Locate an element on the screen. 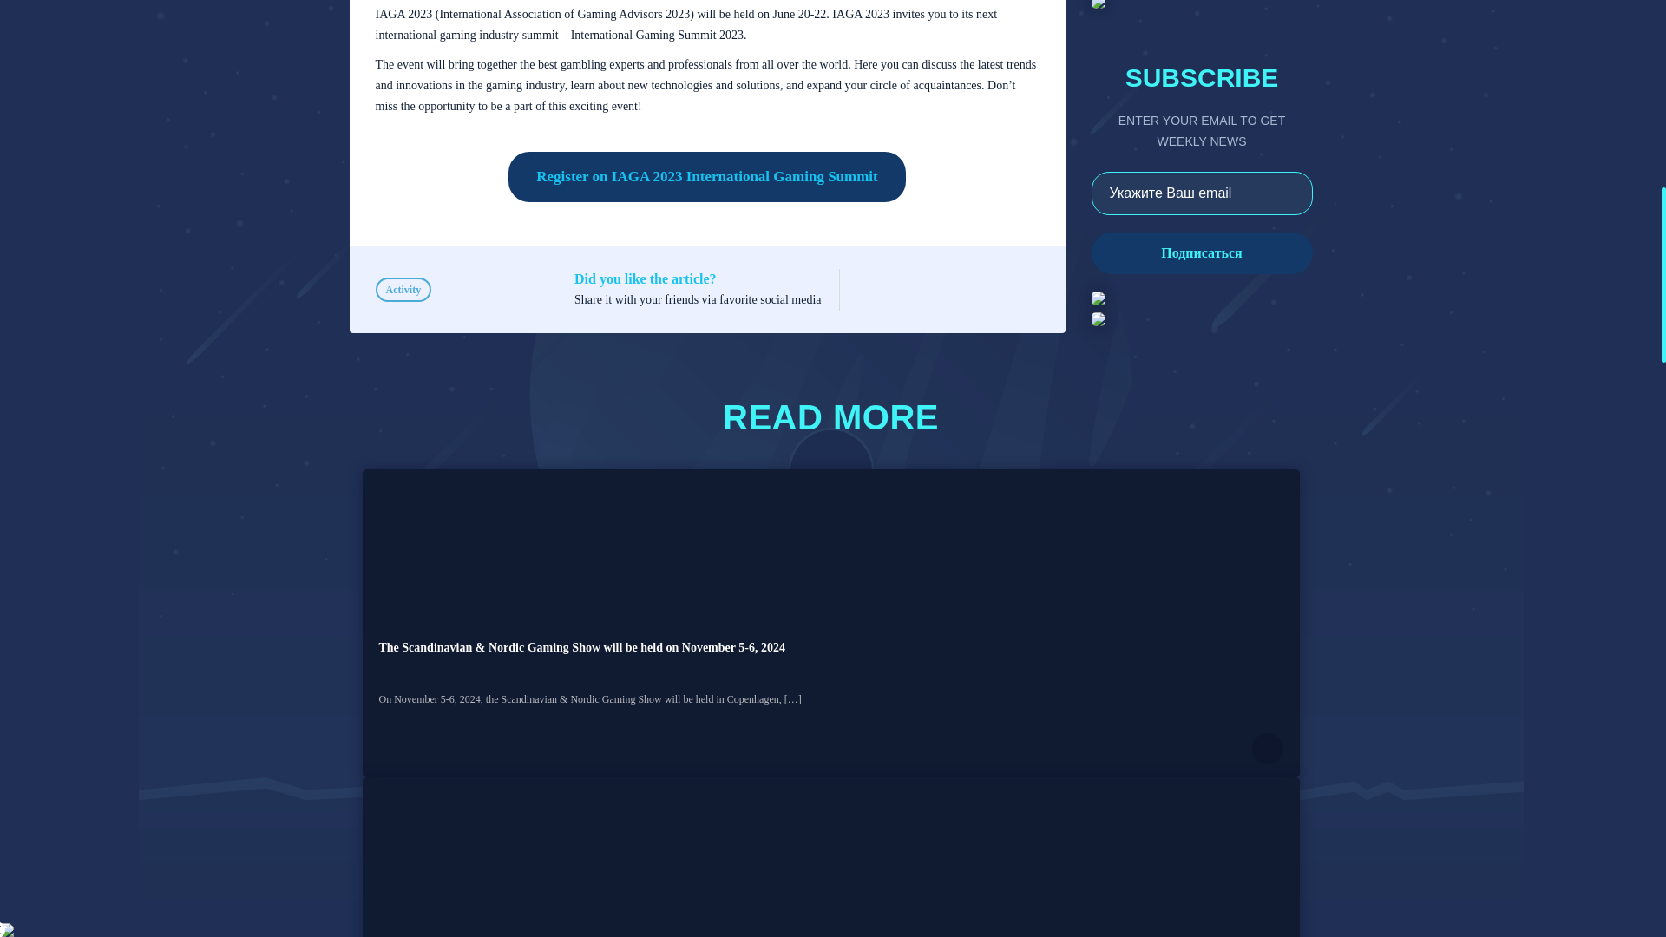  Register on IAGA 2023 International Gaming Summit is located at coordinates (706, 177).